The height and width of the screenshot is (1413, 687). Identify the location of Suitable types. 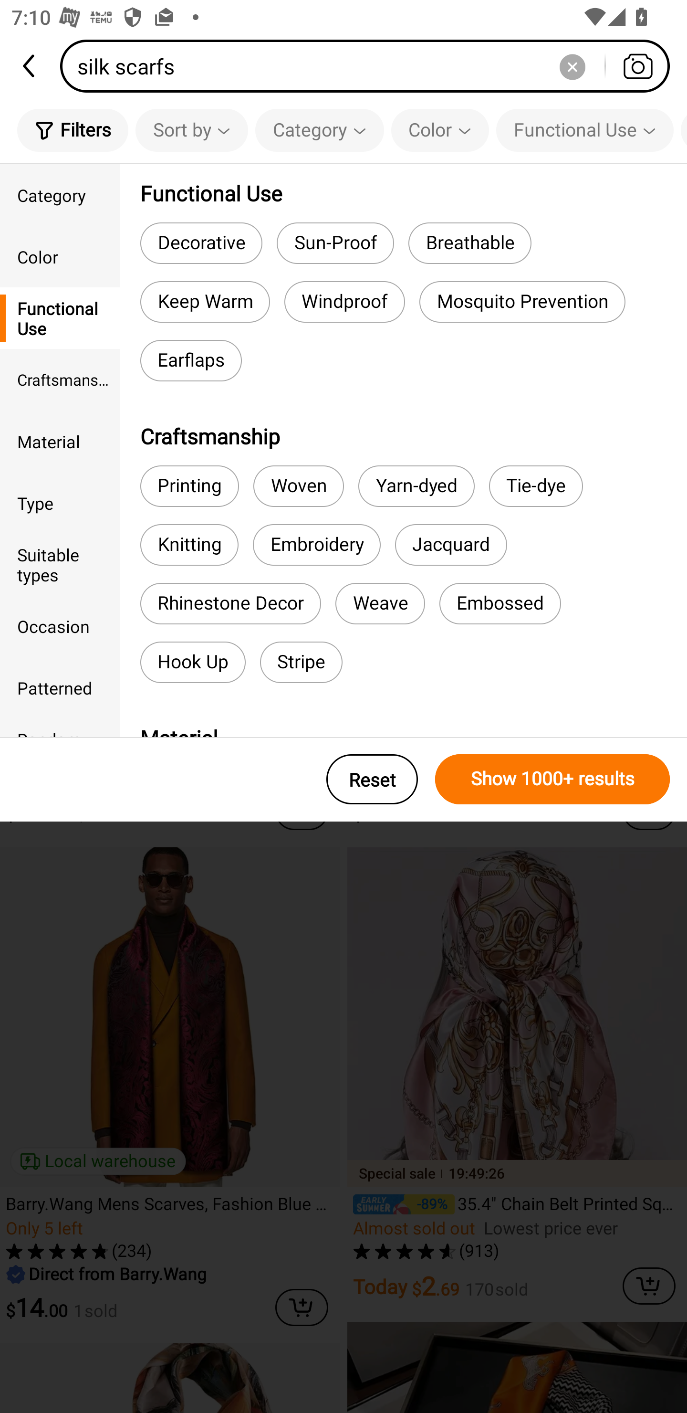
(60, 564).